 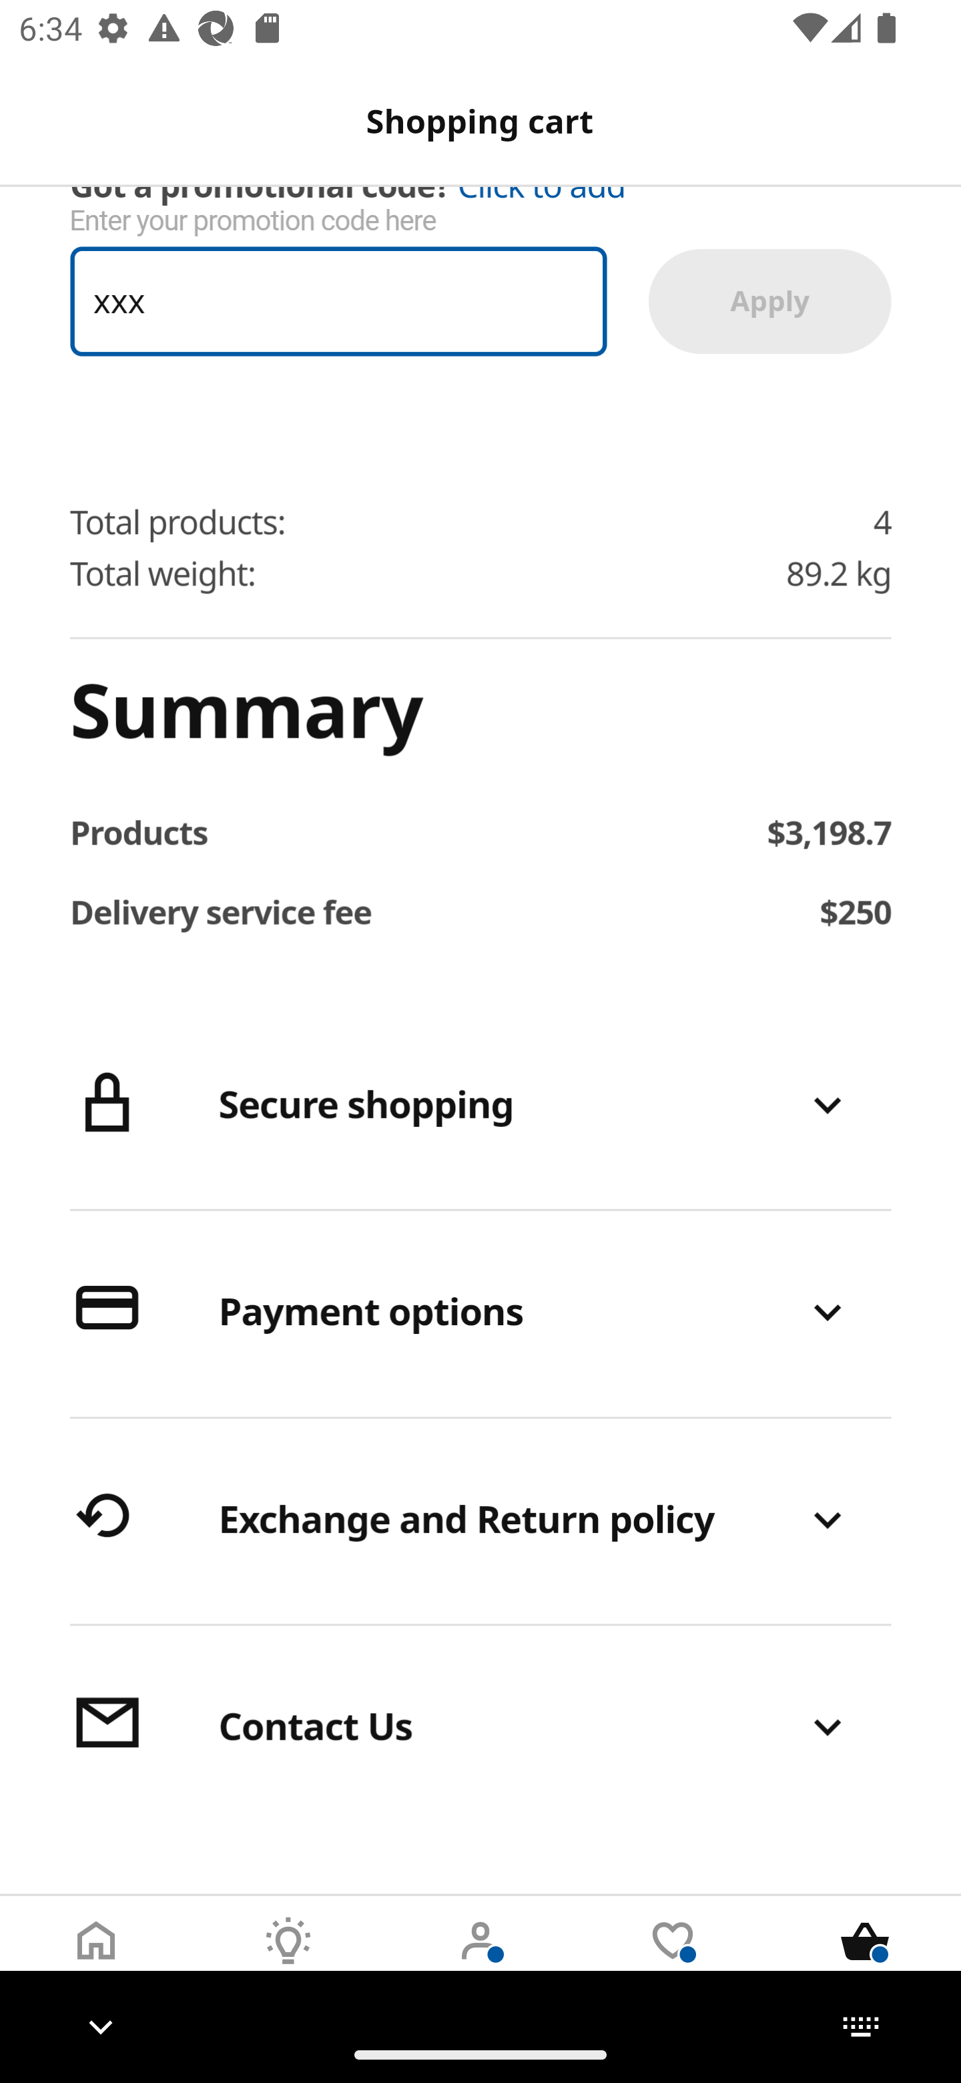 I want to click on Cart
Tab 5 of 5, so click(x=865, y=1961).